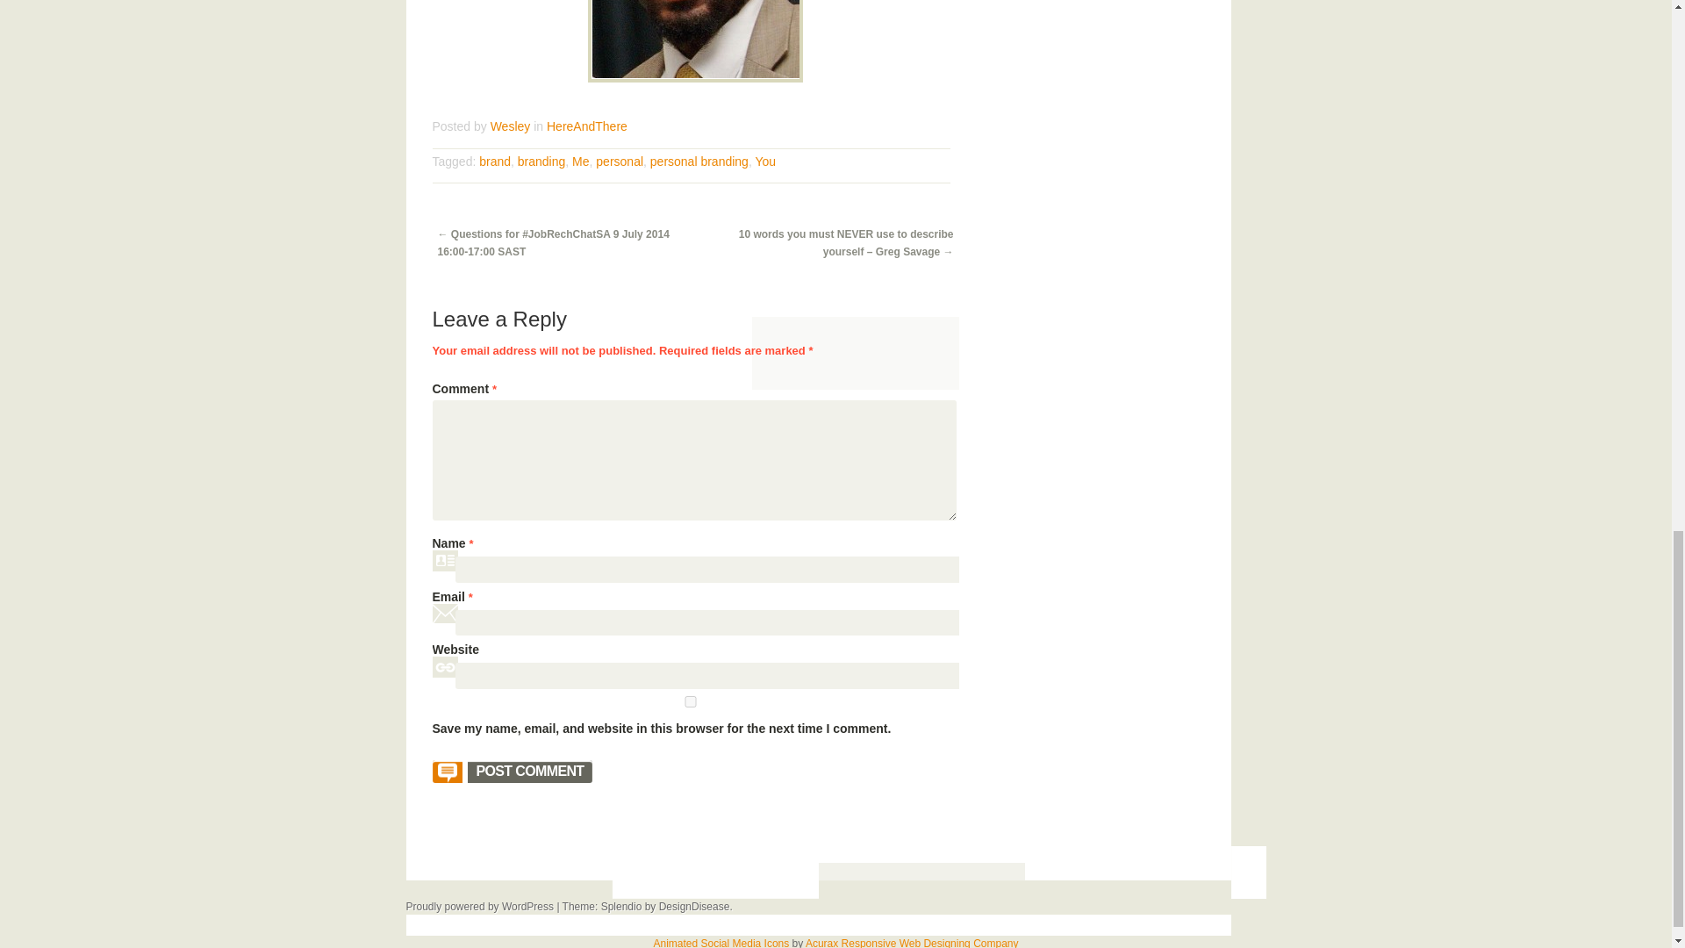 The width and height of the screenshot is (1685, 948). What do you see at coordinates (586, 126) in the screenshot?
I see `HereAndThere` at bounding box center [586, 126].